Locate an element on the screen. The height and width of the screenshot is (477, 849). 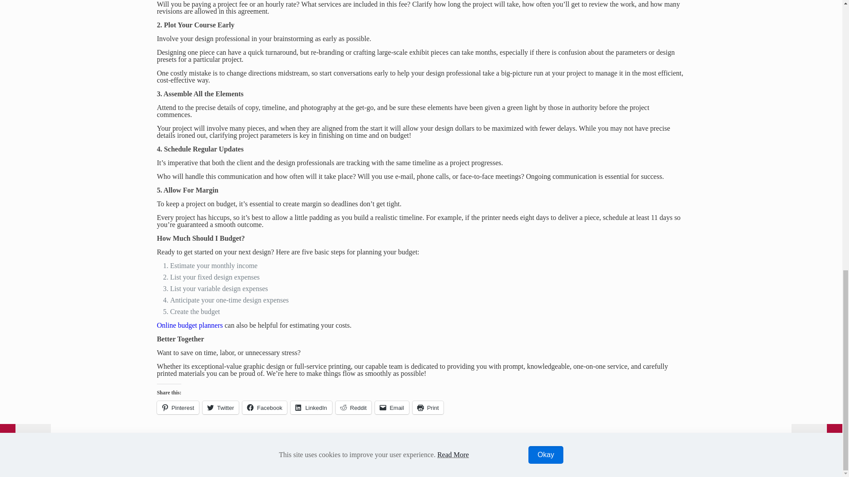
Email is located at coordinates (392, 408).